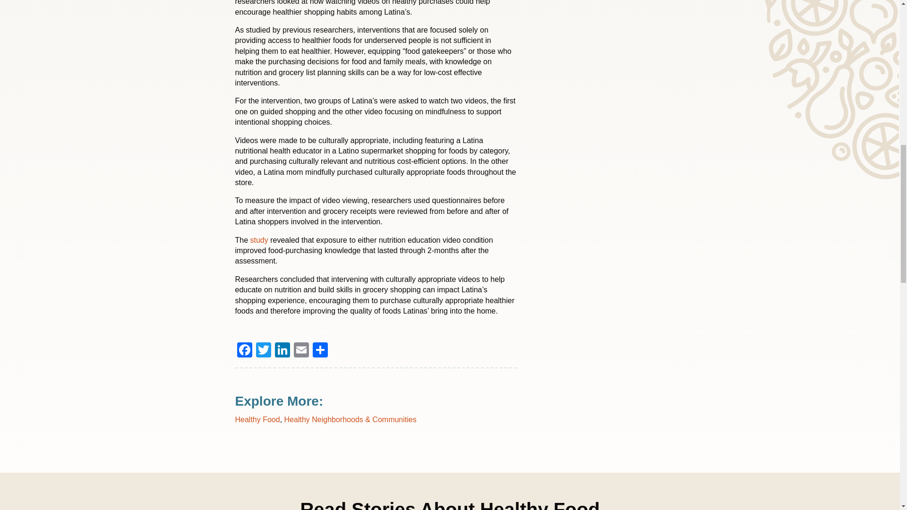 The image size is (907, 510). I want to click on Healthy Food, so click(257, 419).